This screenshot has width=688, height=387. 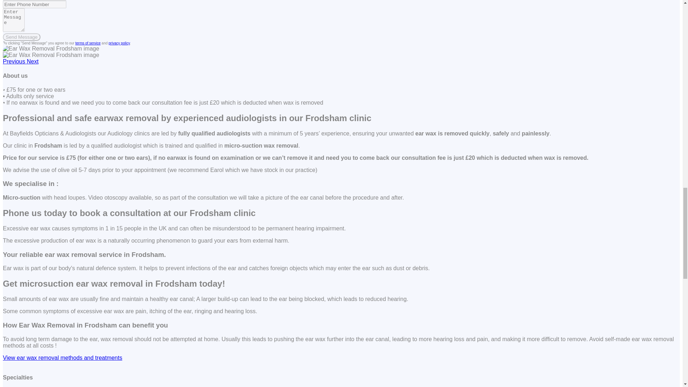 What do you see at coordinates (87, 43) in the screenshot?
I see `terms of service` at bounding box center [87, 43].